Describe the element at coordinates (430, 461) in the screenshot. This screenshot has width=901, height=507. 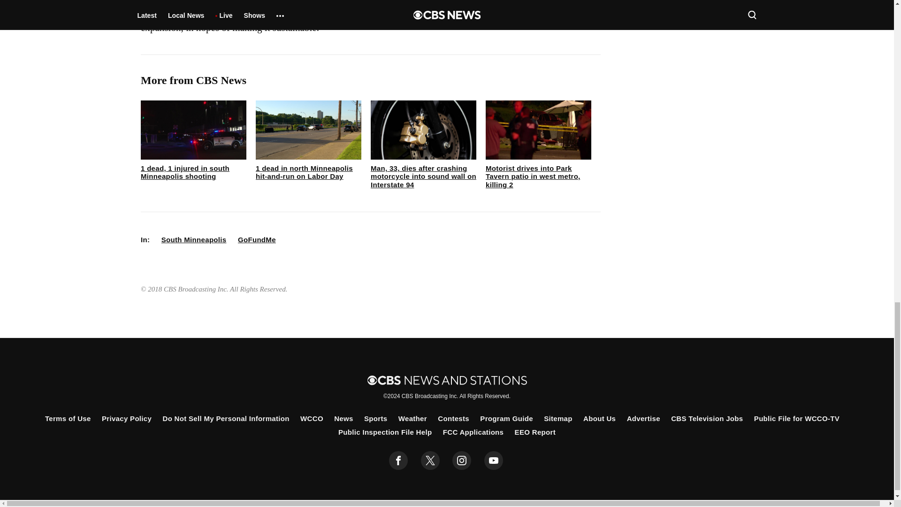
I see `twitter` at that location.